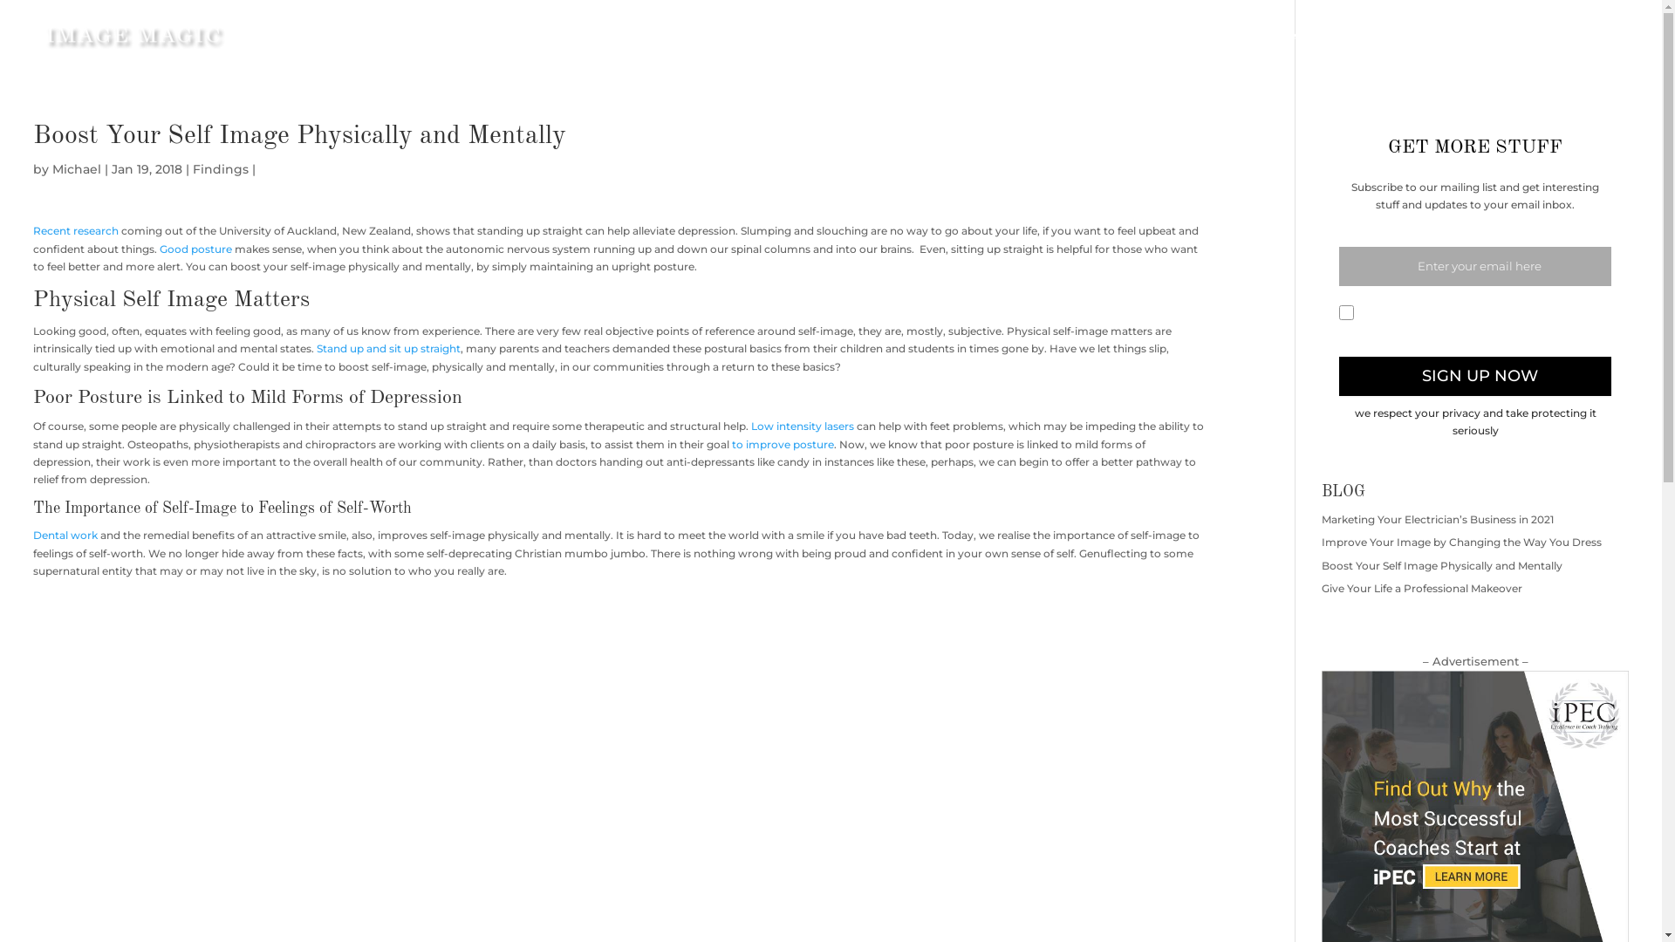 The image size is (1675, 942). I want to click on Sign Up Now, so click(1475, 377).